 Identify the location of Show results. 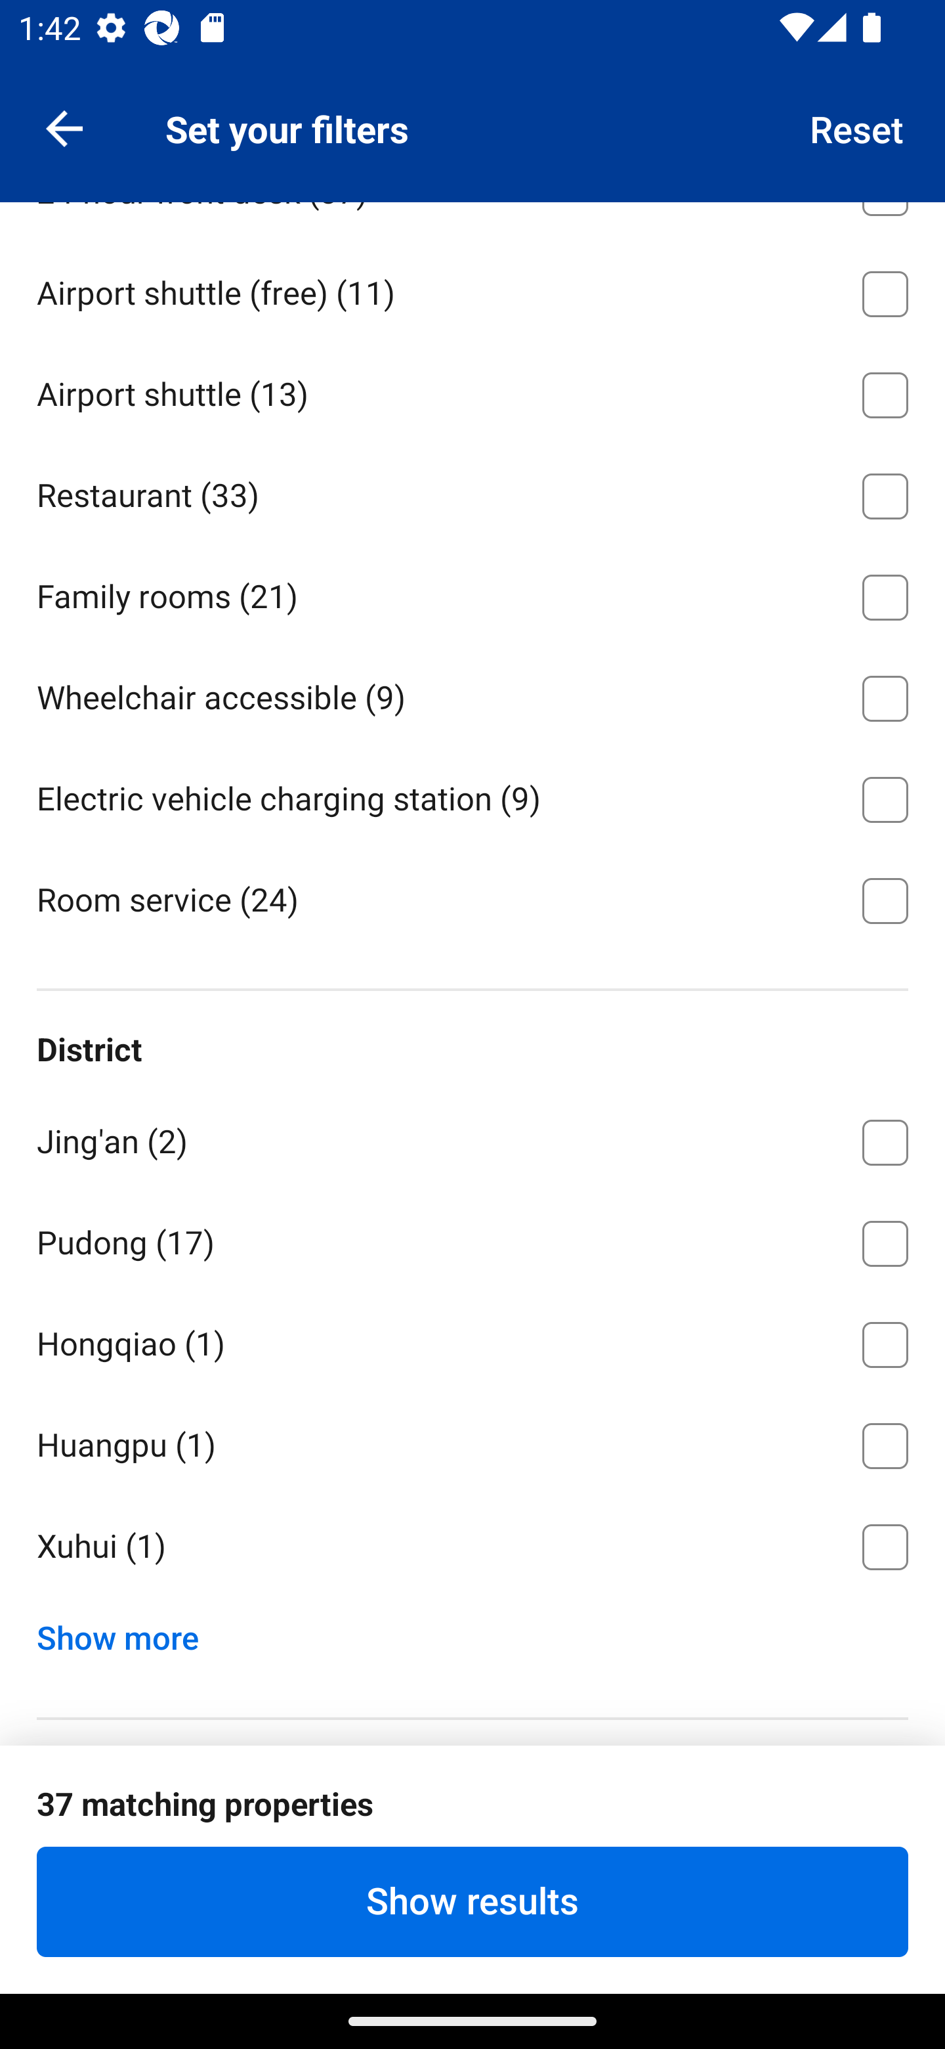
(472, 1901).